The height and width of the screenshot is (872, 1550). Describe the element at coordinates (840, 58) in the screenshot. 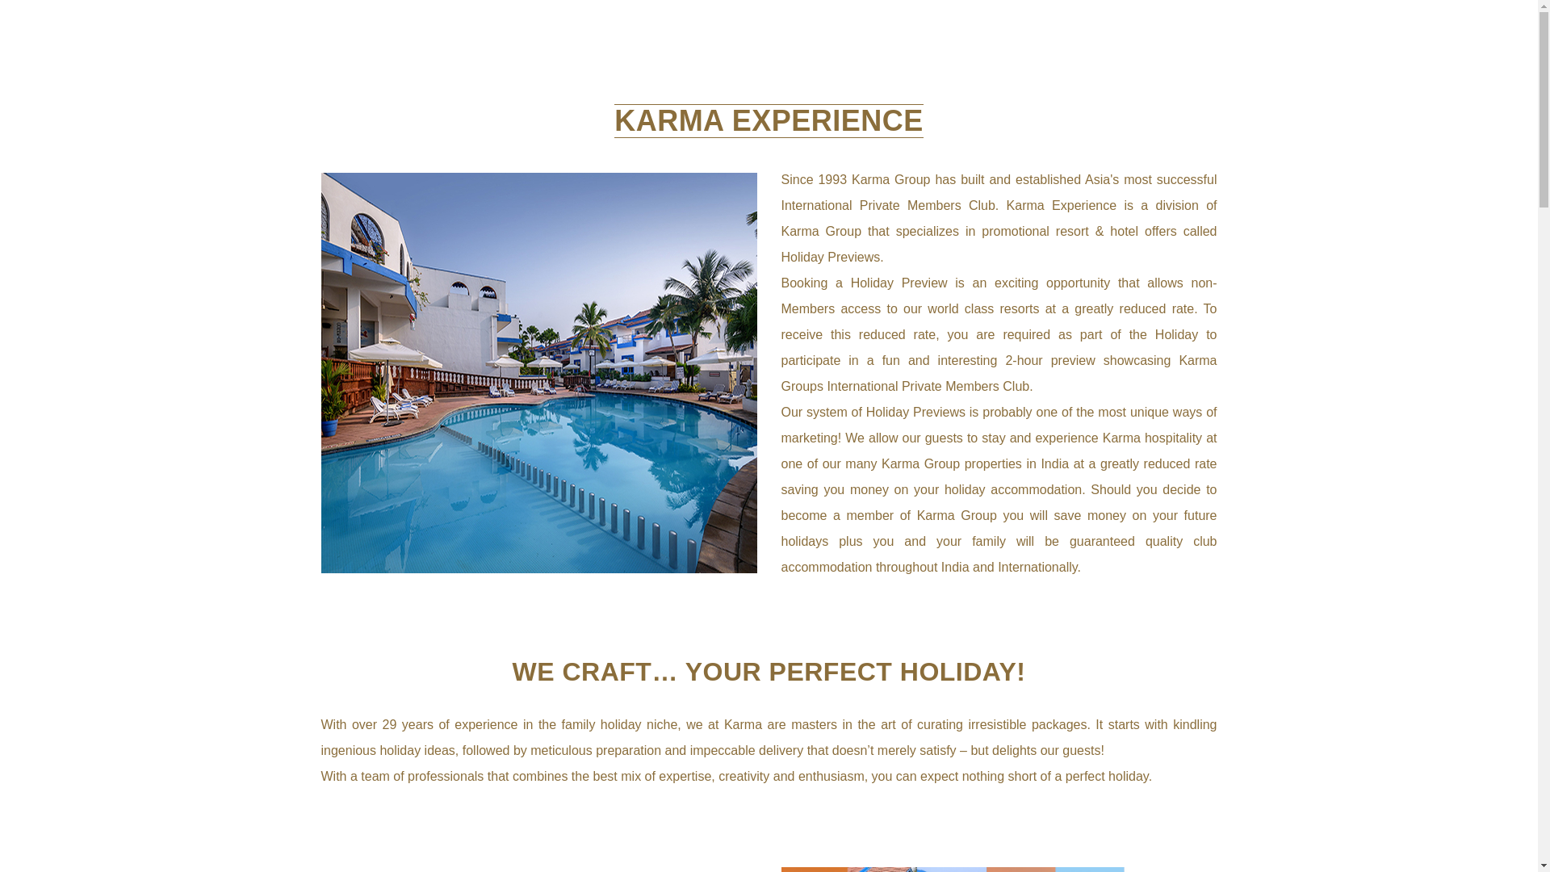

I see `DESTINATIONS` at that location.